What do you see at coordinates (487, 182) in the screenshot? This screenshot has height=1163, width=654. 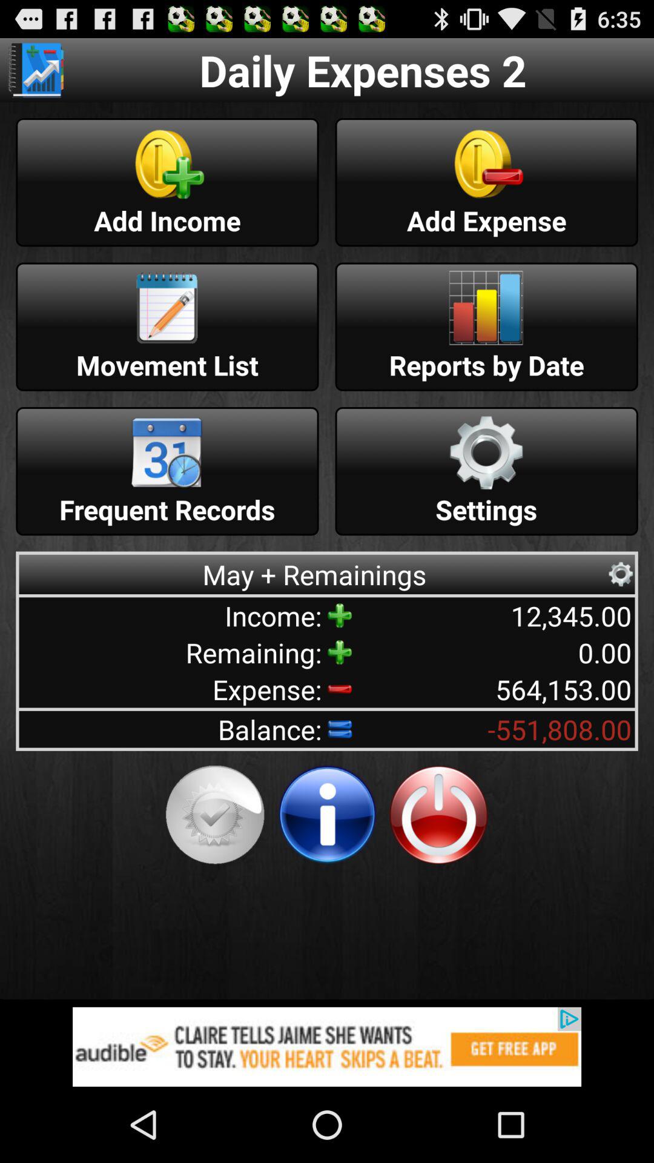 I see `select add expense` at bounding box center [487, 182].